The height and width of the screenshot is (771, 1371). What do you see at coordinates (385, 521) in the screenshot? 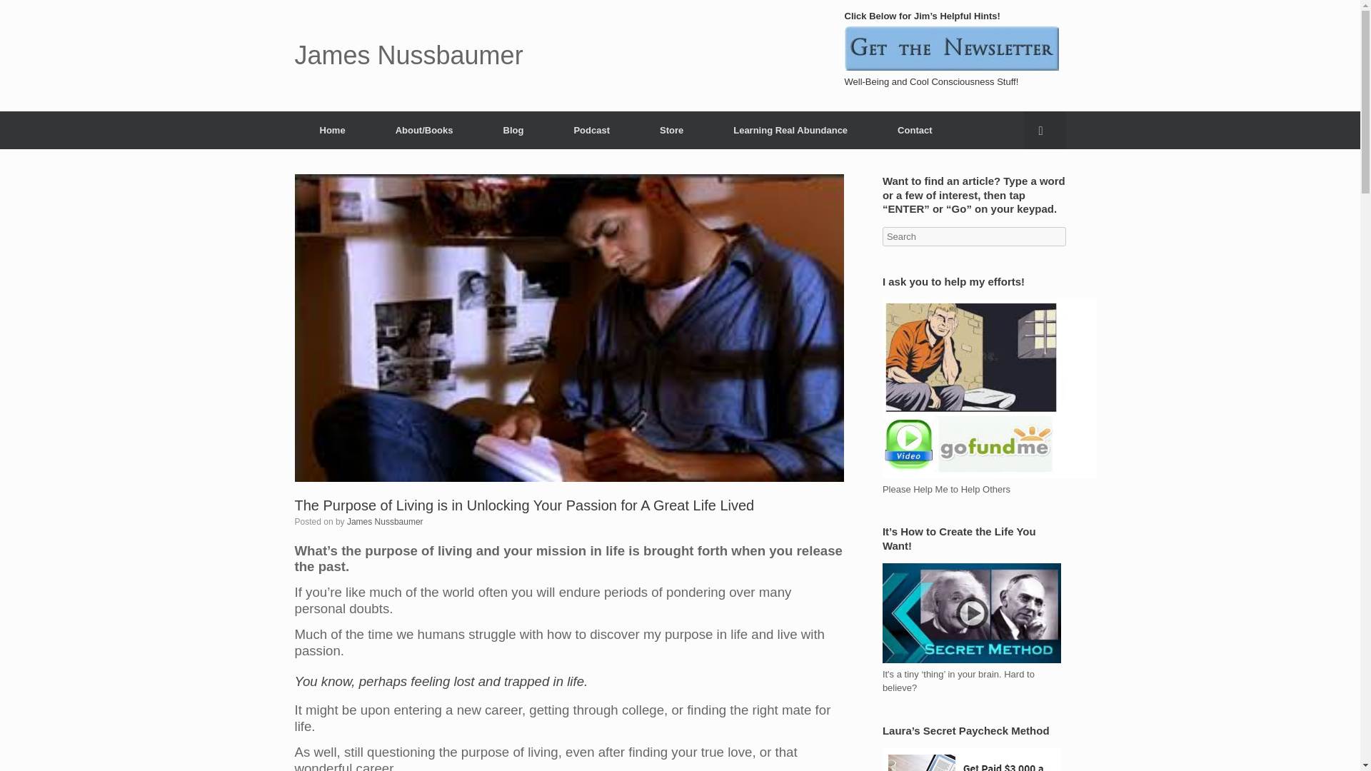
I see `View all posts by James Nussbaumer` at bounding box center [385, 521].